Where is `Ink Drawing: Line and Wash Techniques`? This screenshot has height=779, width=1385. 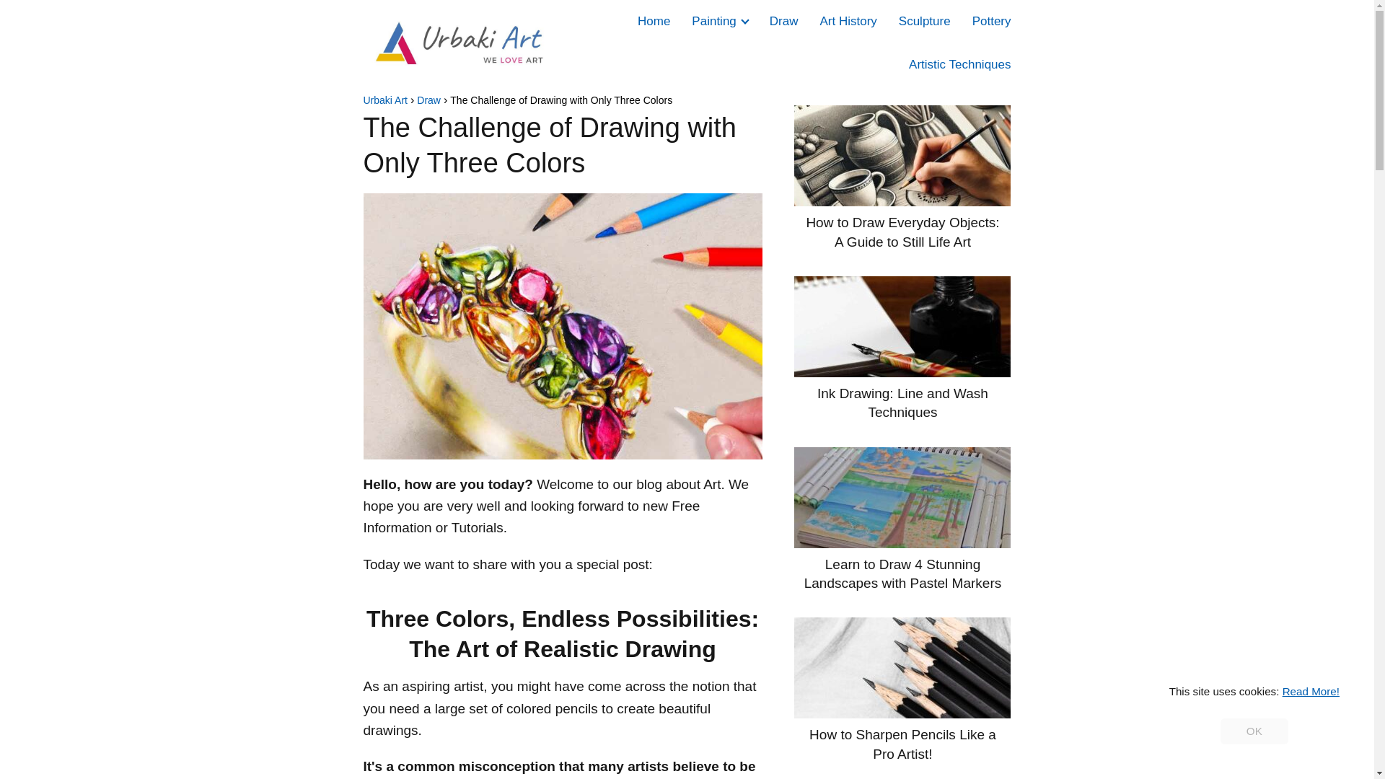 Ink Drawing: Line and Wash Techniques is located at coordinates (902, 349).